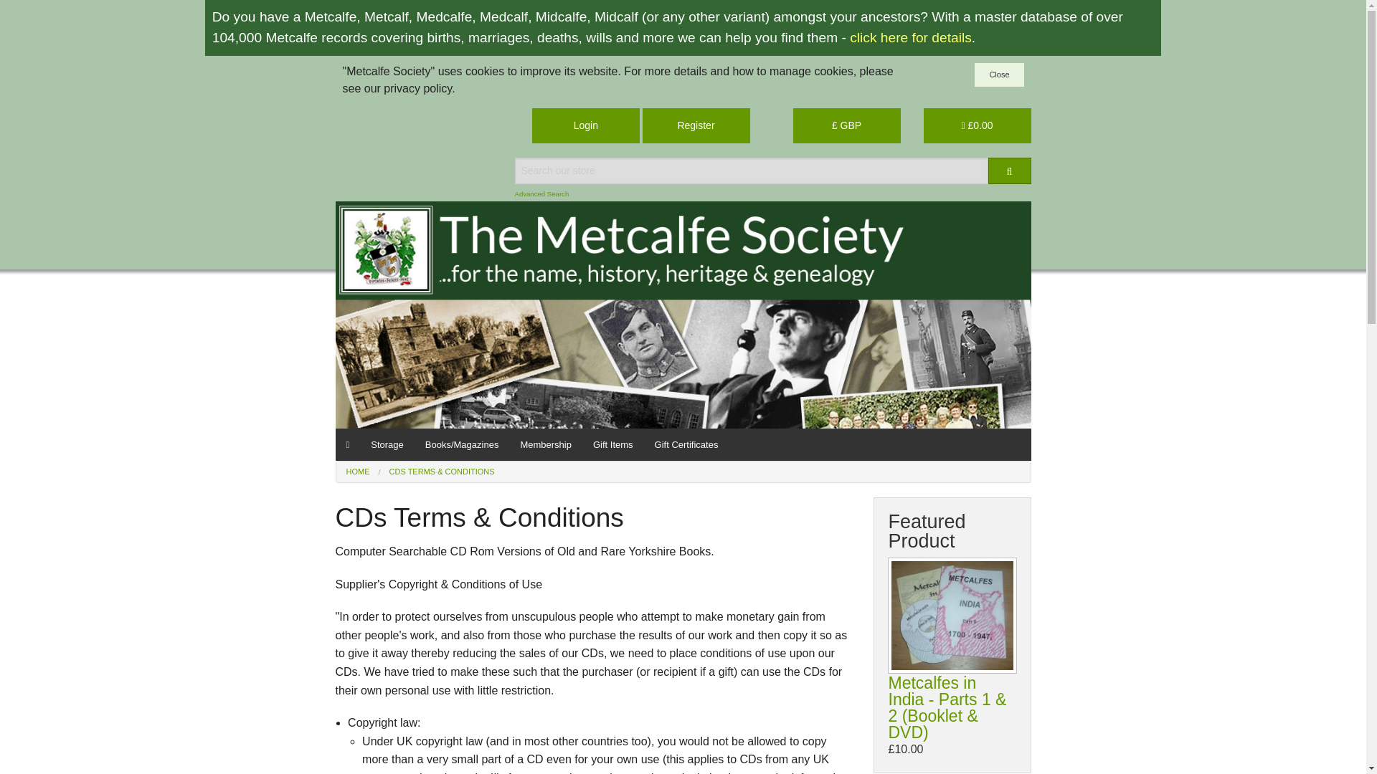 The image size is (1377, 774). What do you see at coordinates (998, 75) in the screenshot?
I see `Close` at bounding box center [998, 75].